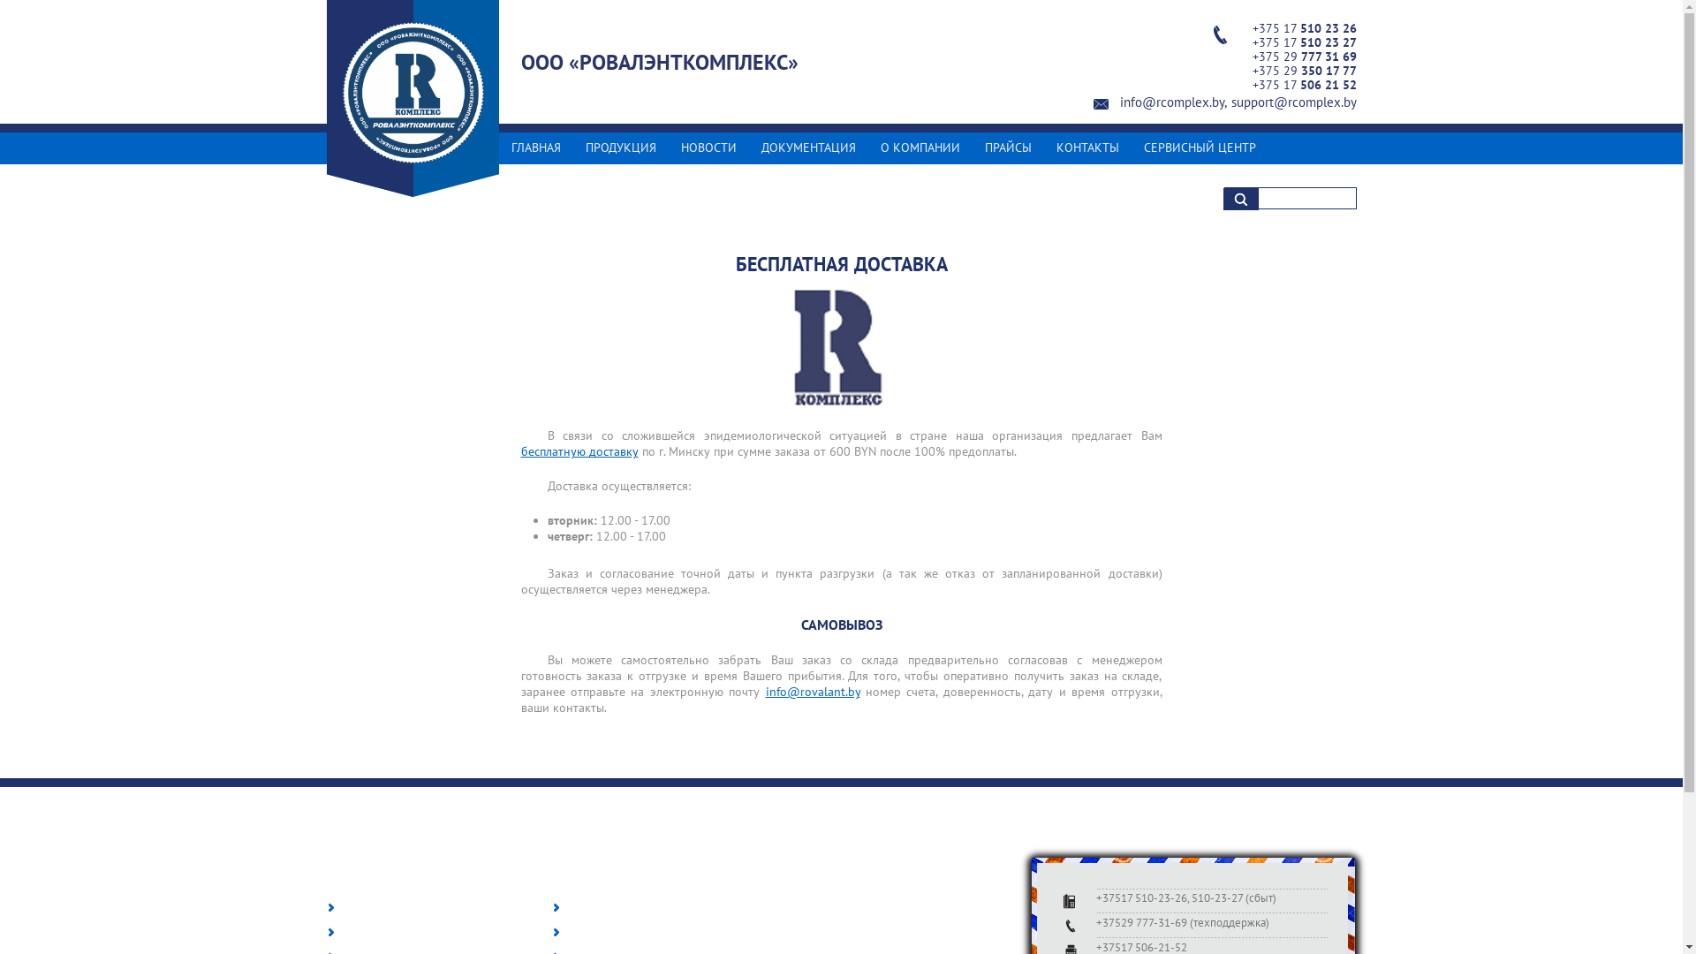  What do you see at coordinates (813, 692) in the screenshot?
I see `info@rovalant.by` at bounding box center [813, 692].